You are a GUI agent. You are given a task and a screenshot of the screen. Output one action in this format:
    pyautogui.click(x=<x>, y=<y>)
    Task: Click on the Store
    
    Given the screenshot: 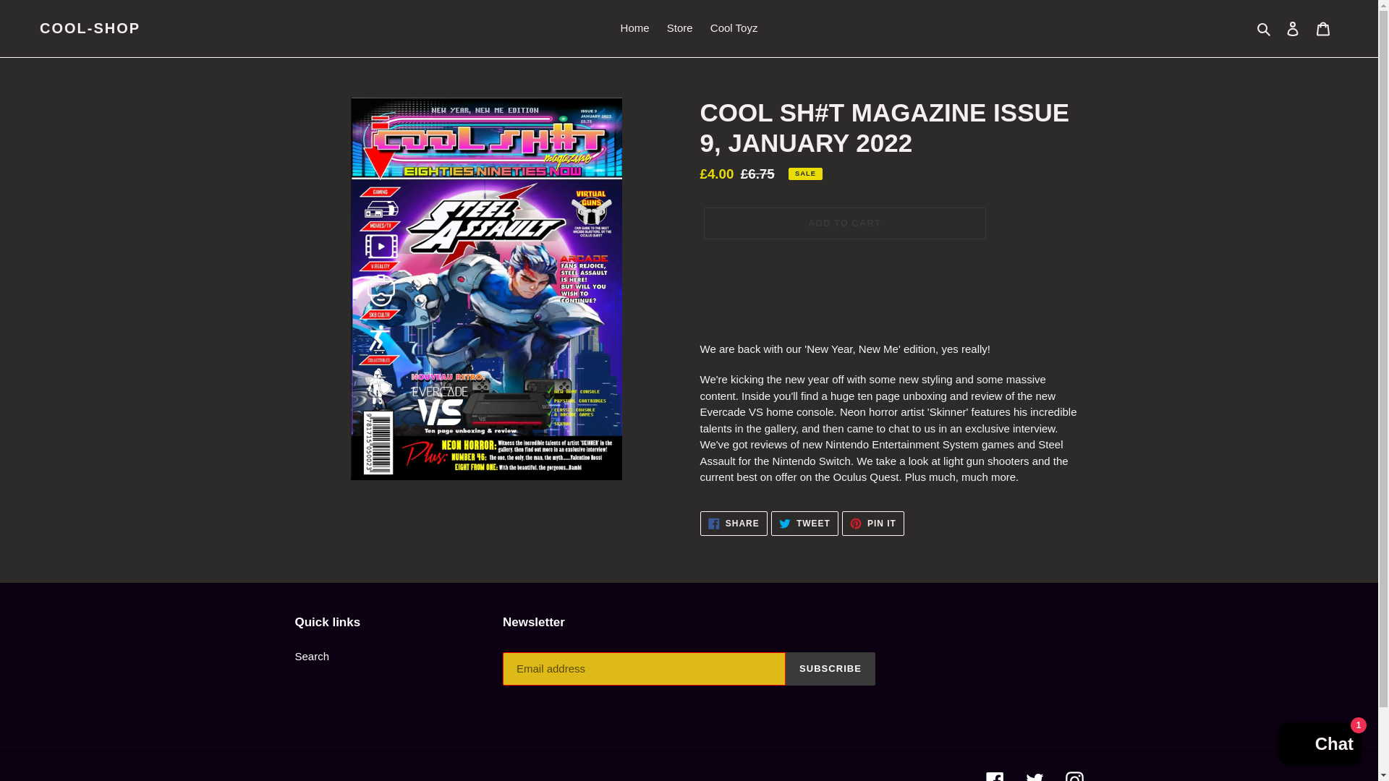 What is the action you would take?
    pyautogui.click(x=994, y=777)
    